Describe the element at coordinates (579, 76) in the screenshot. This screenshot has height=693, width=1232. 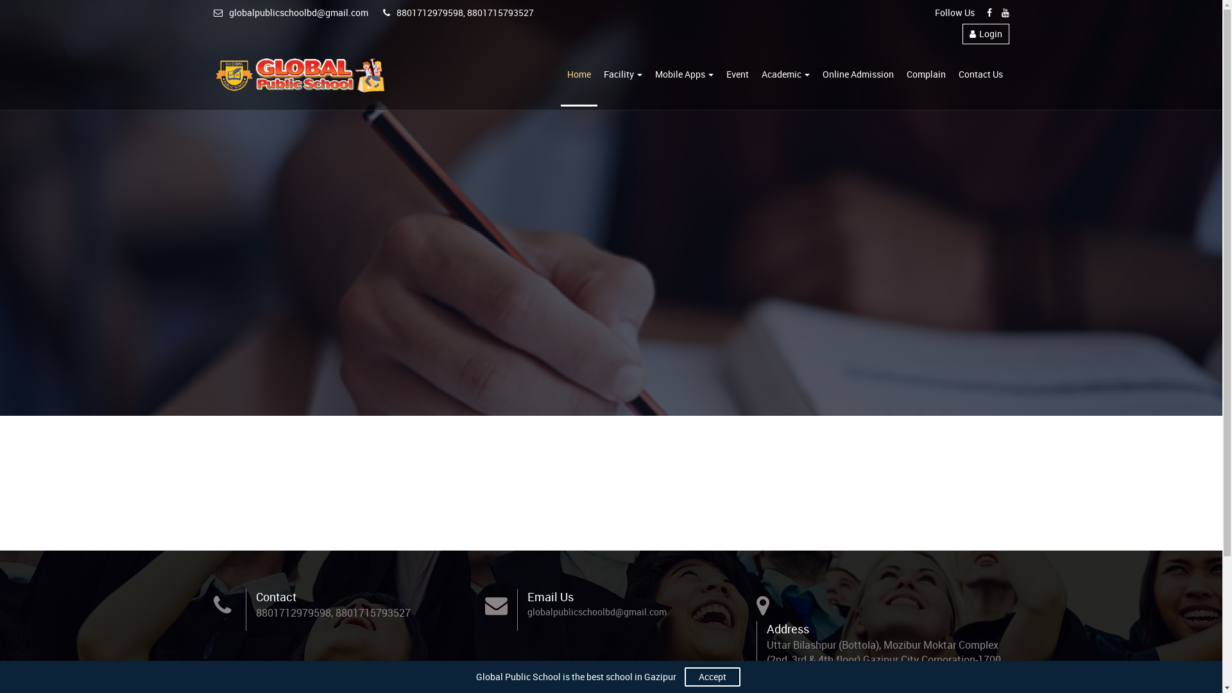
I see `Home` at that location.